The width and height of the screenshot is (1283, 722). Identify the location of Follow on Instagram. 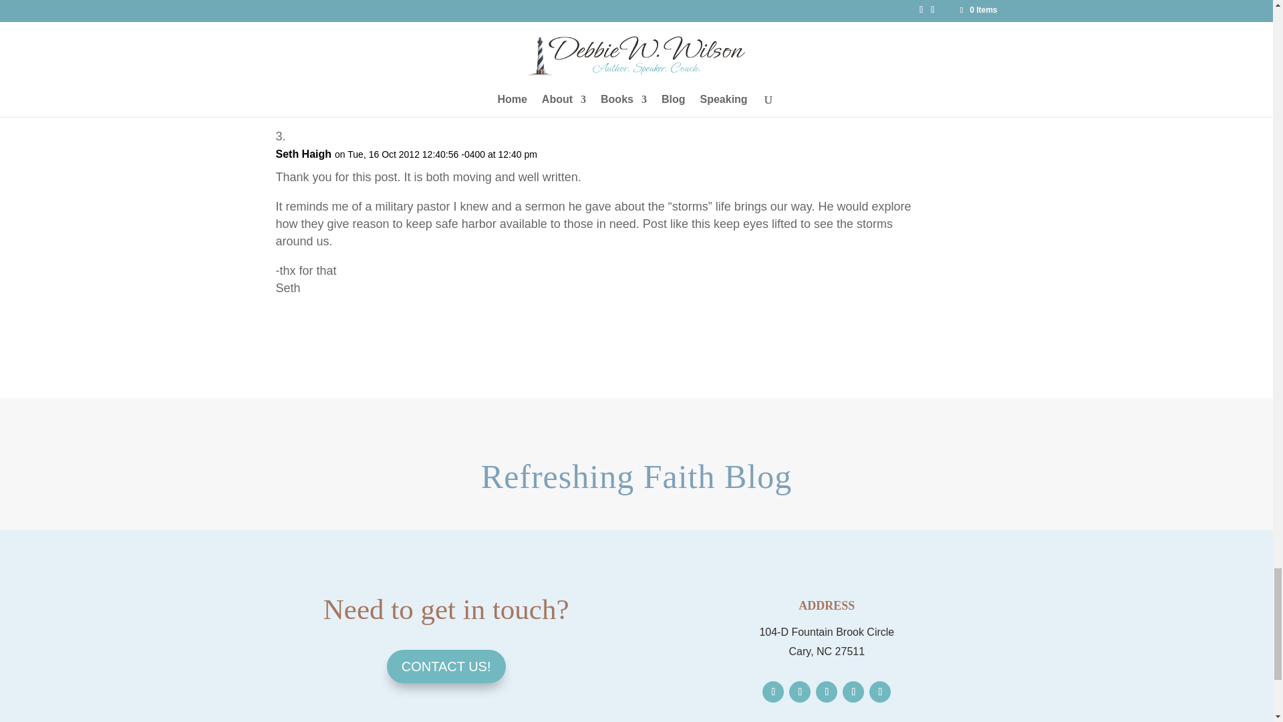
(827, 691).